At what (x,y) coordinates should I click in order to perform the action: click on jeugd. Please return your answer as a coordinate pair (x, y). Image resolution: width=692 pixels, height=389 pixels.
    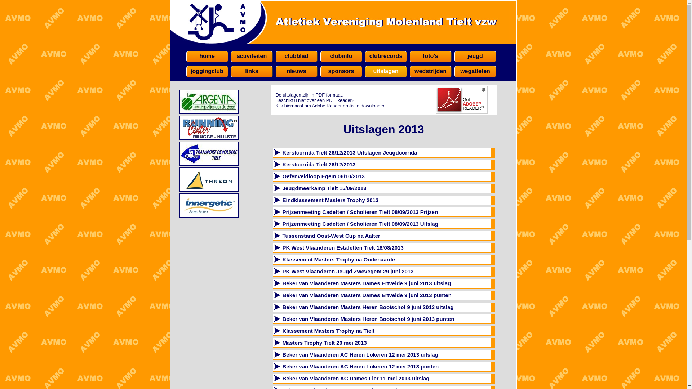
    Looking at the image, I should click on (475, 57).